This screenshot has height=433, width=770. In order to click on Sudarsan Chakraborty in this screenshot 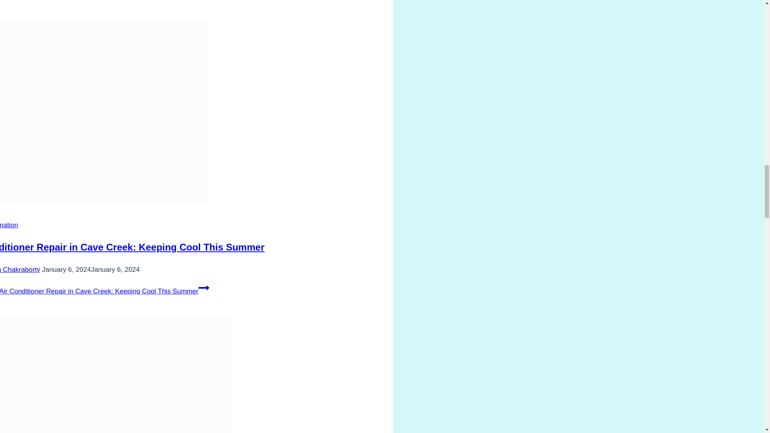, I will do `click(20, 269)`.